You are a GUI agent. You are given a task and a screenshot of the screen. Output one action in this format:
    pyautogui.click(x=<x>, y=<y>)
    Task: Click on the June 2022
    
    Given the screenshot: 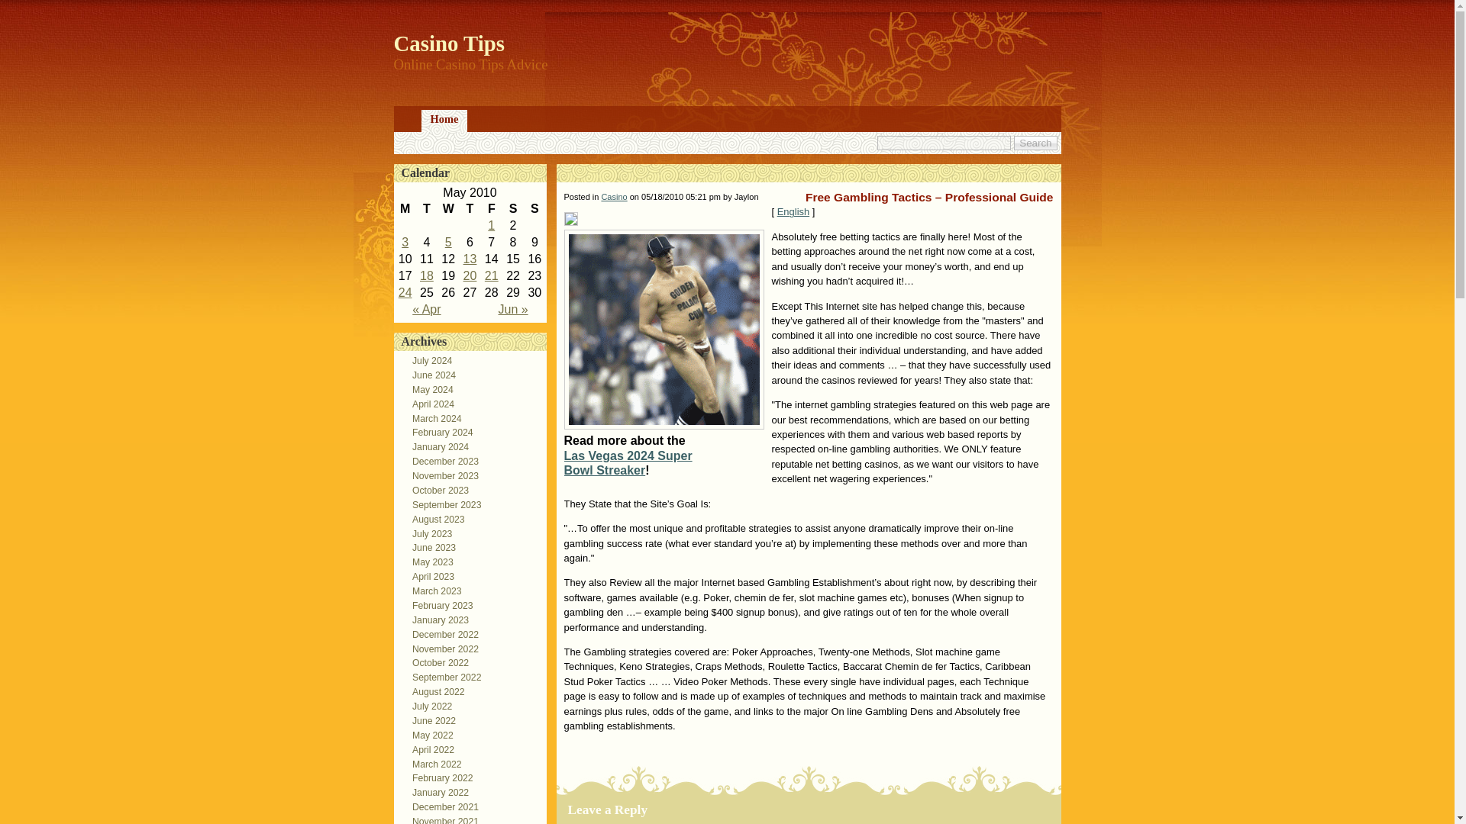 What is the action you would take?
    pyautogui.click(x=429, y=720)
    